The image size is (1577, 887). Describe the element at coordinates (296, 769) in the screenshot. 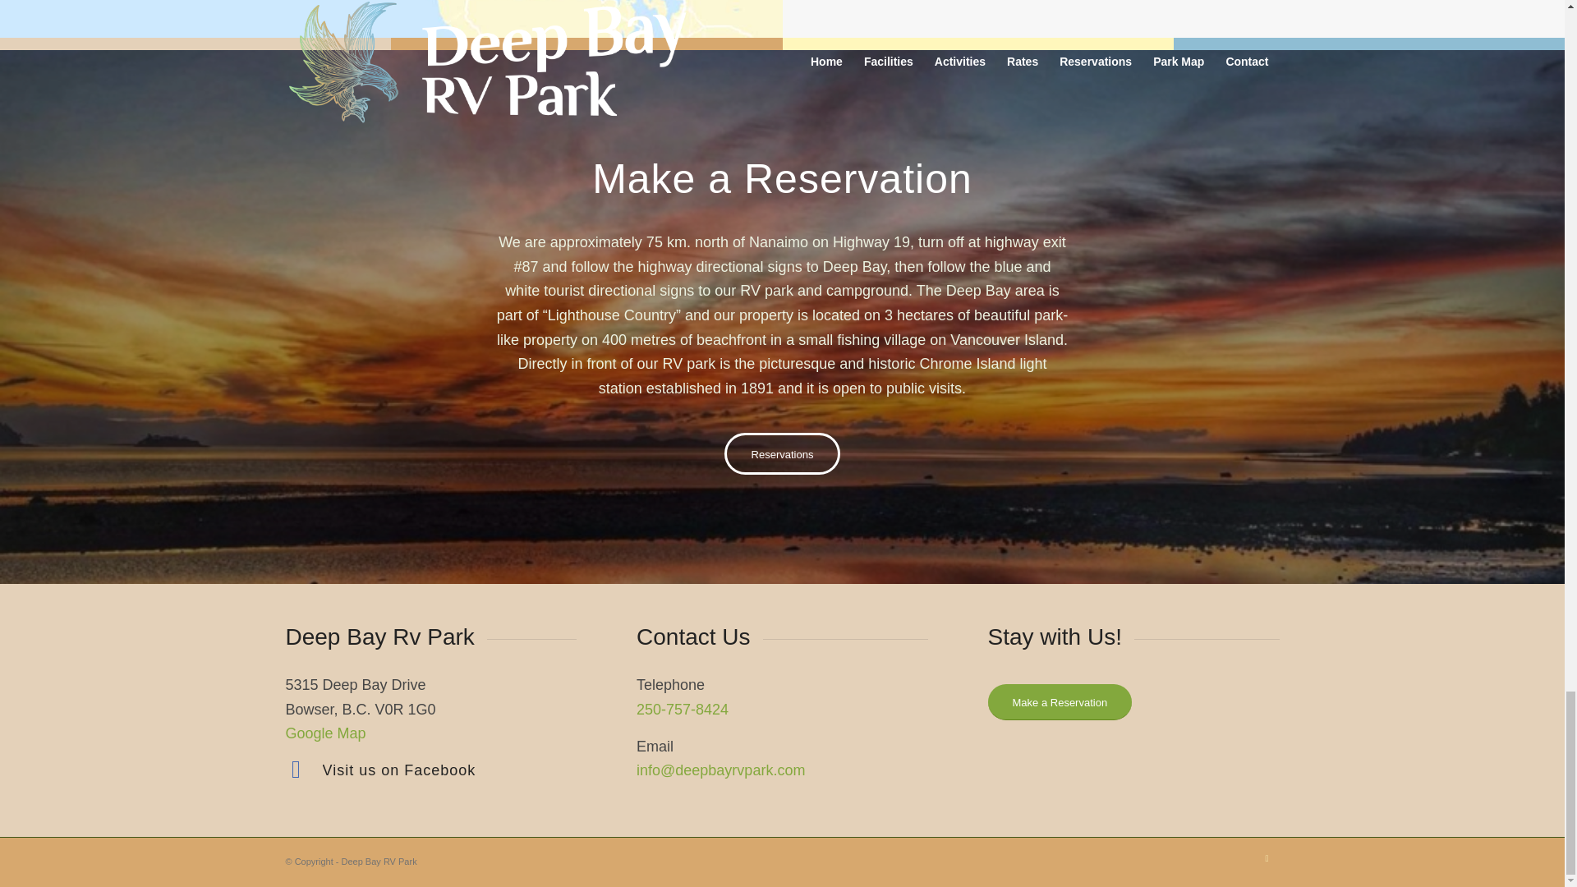

I see `Visit us on Facebook` at that location.